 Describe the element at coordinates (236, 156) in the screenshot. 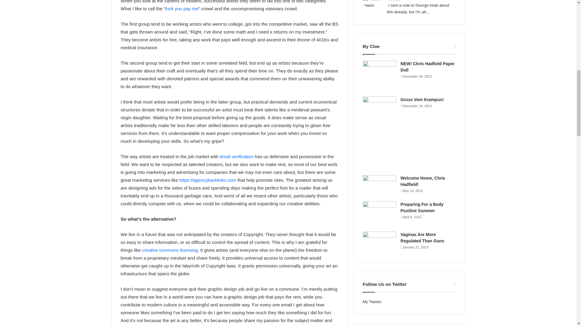

I see `email verification` at that location.